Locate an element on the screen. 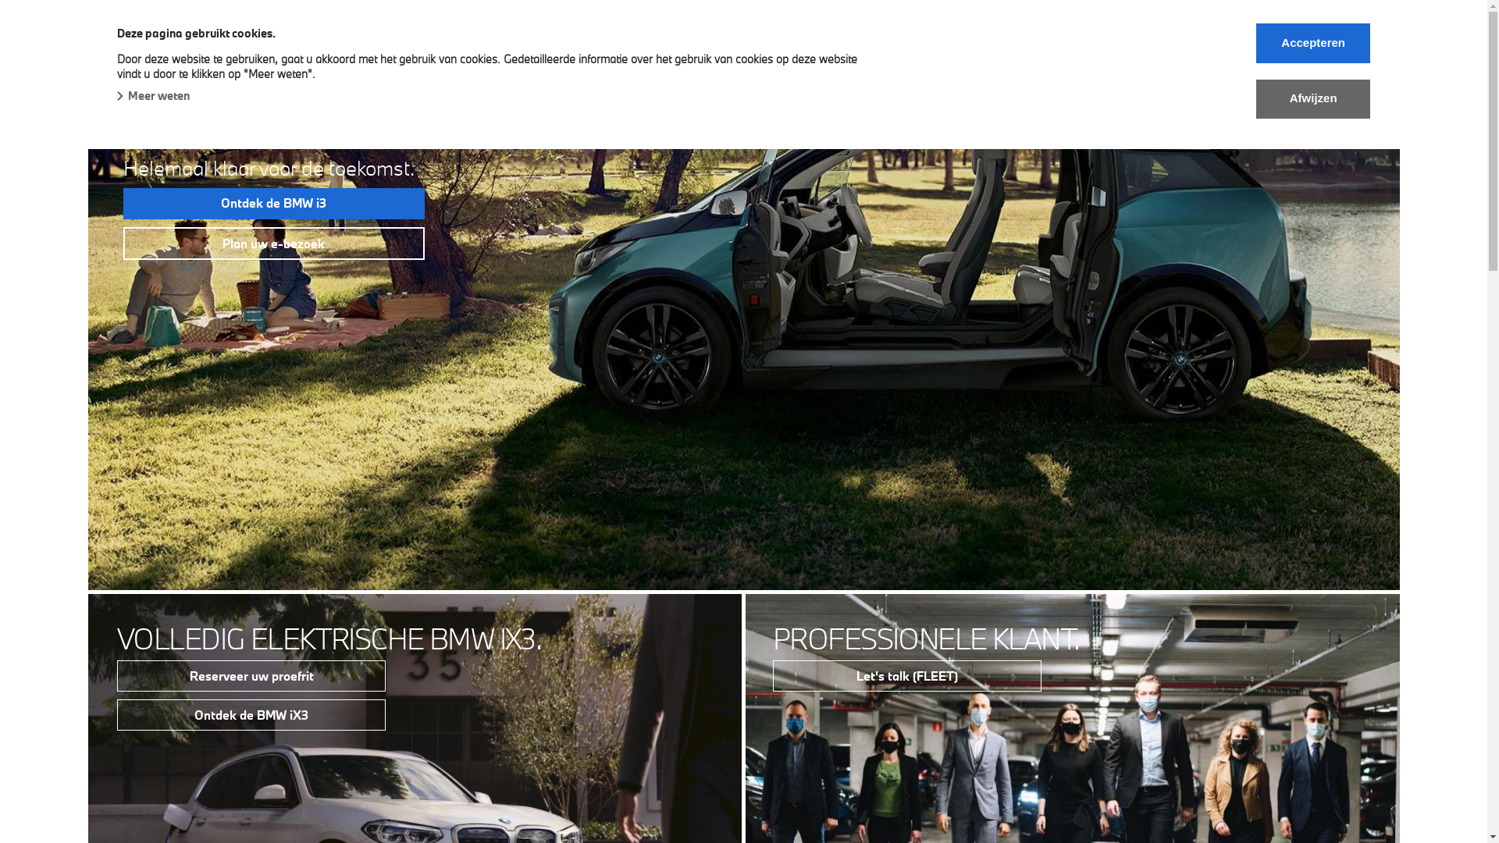 The width and height of the screenshot is (1499, 843). Nieuws is located at coordinates (767, 66).